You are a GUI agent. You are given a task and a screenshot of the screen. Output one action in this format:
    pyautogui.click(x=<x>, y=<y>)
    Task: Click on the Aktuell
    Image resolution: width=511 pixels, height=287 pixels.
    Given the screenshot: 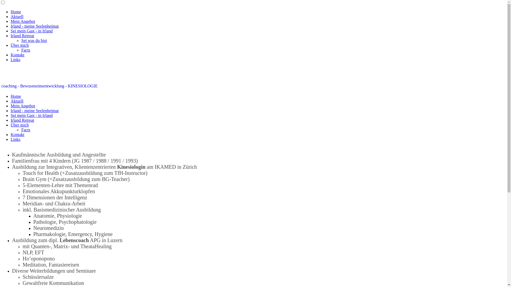 What is the action you would take?
    pyautogui.click(x=17, y=16)
    